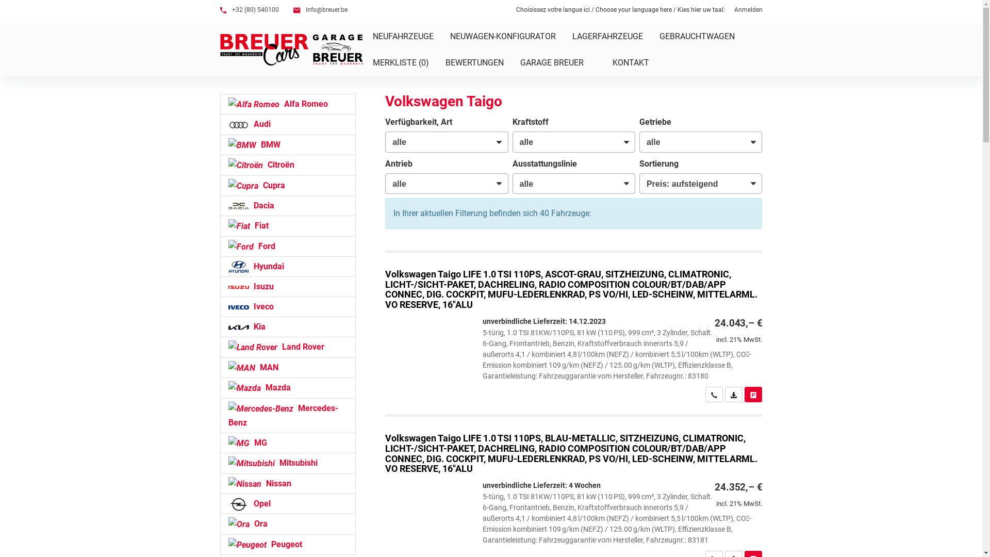  What do you see at coordinates (288, 124) in the screenshot?
I see `Audi` at bounding box center [288, 124].